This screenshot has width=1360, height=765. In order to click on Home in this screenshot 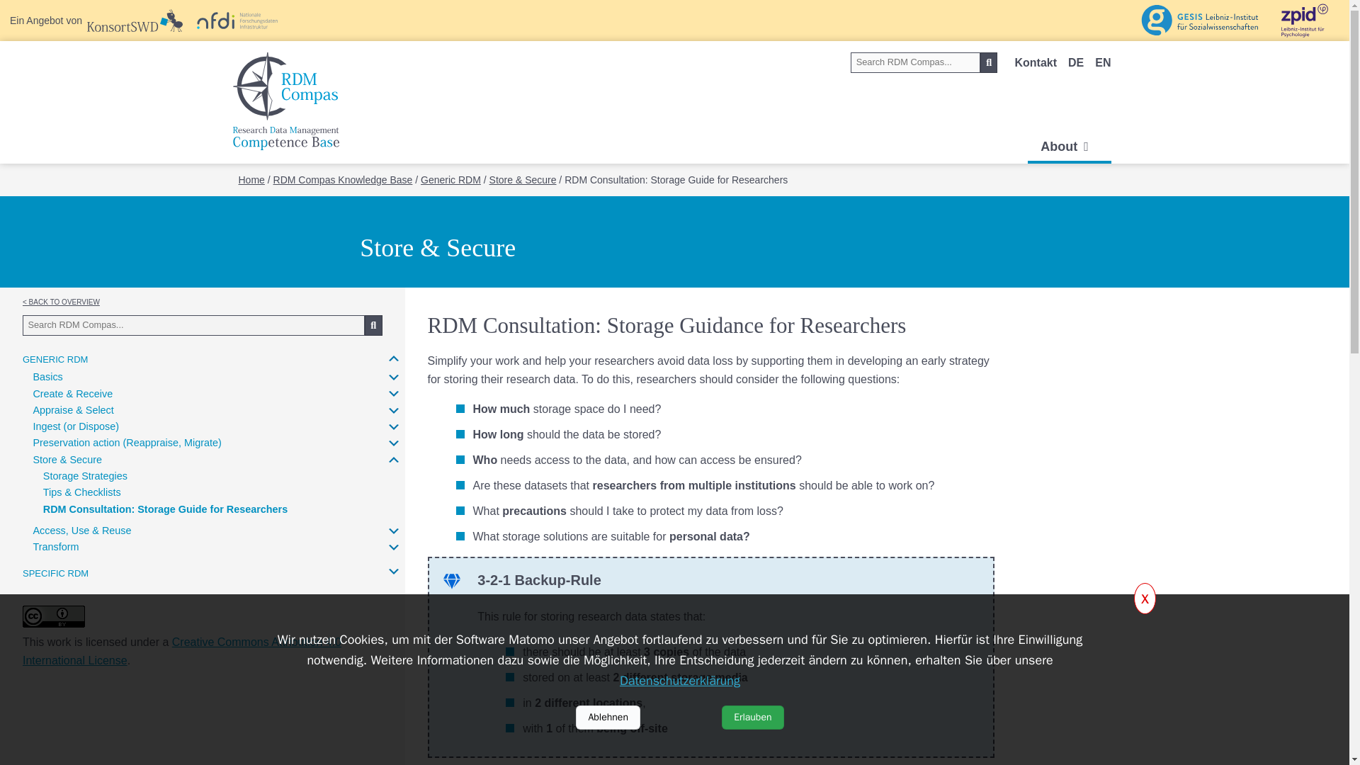, I will do `click(251, 180)`.